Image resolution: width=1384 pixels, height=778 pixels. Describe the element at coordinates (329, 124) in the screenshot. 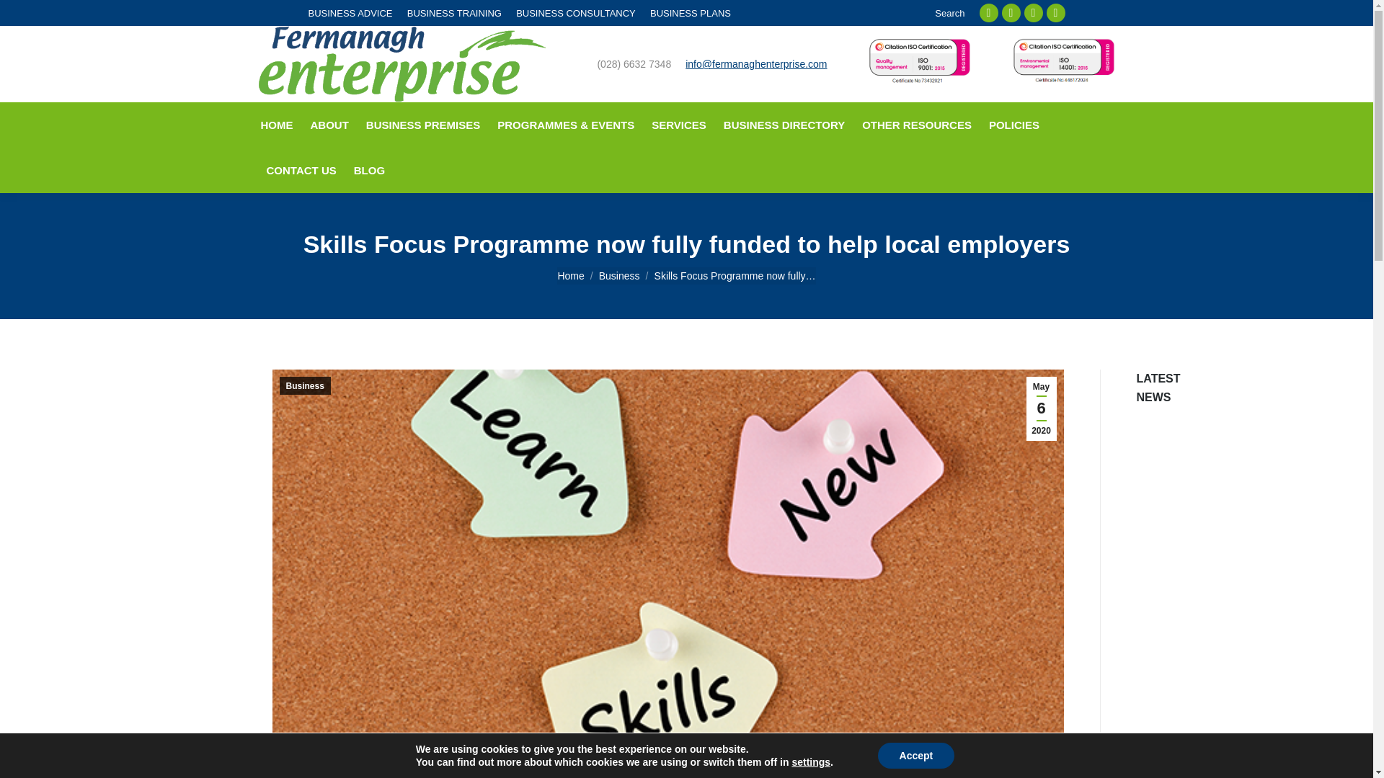

I see `ABOUT` at that location.